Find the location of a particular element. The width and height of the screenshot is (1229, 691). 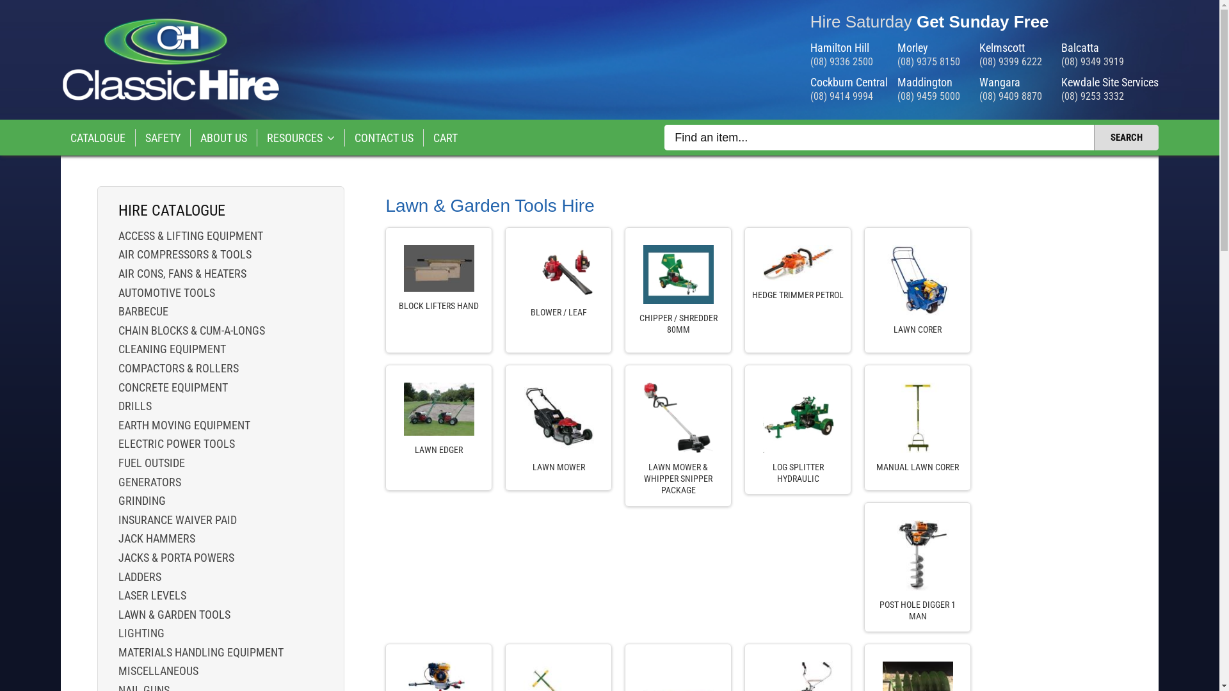

(08) 9349 3919 is located at coordinates (1093, 61).